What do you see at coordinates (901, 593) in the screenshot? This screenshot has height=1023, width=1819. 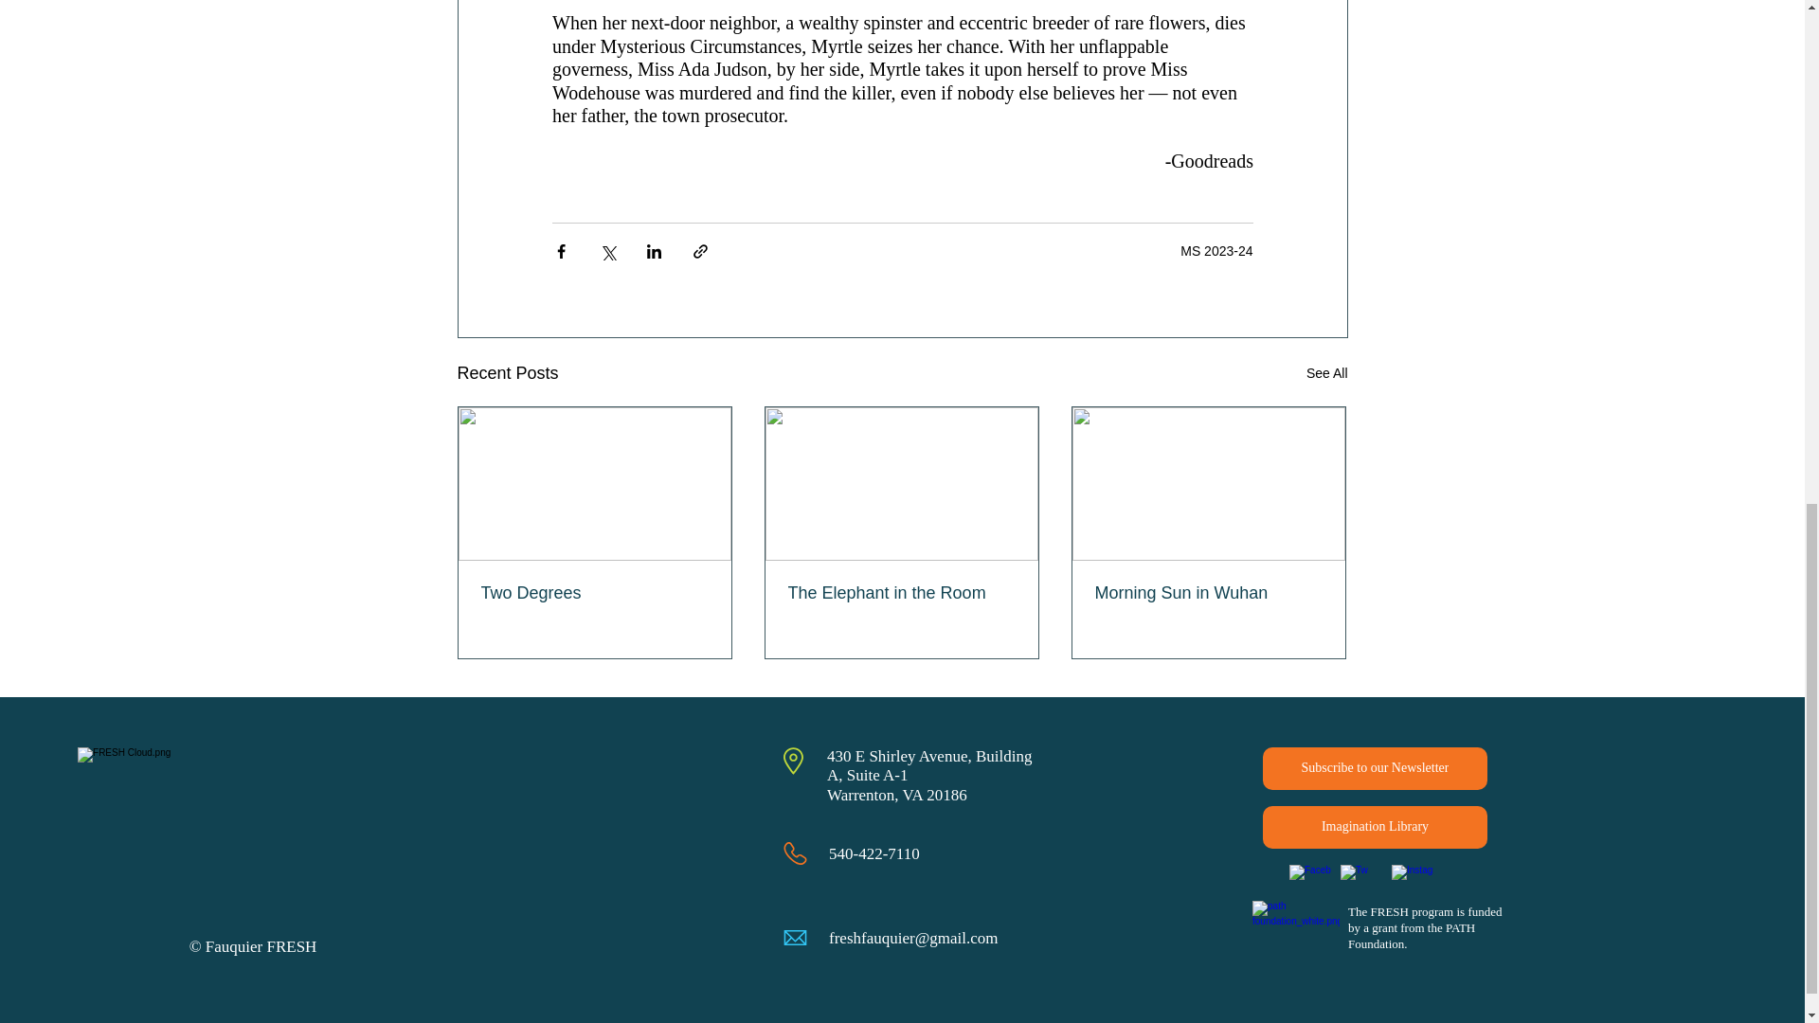 I see `The Elephant in the Room` at bounding box center [901, 593].